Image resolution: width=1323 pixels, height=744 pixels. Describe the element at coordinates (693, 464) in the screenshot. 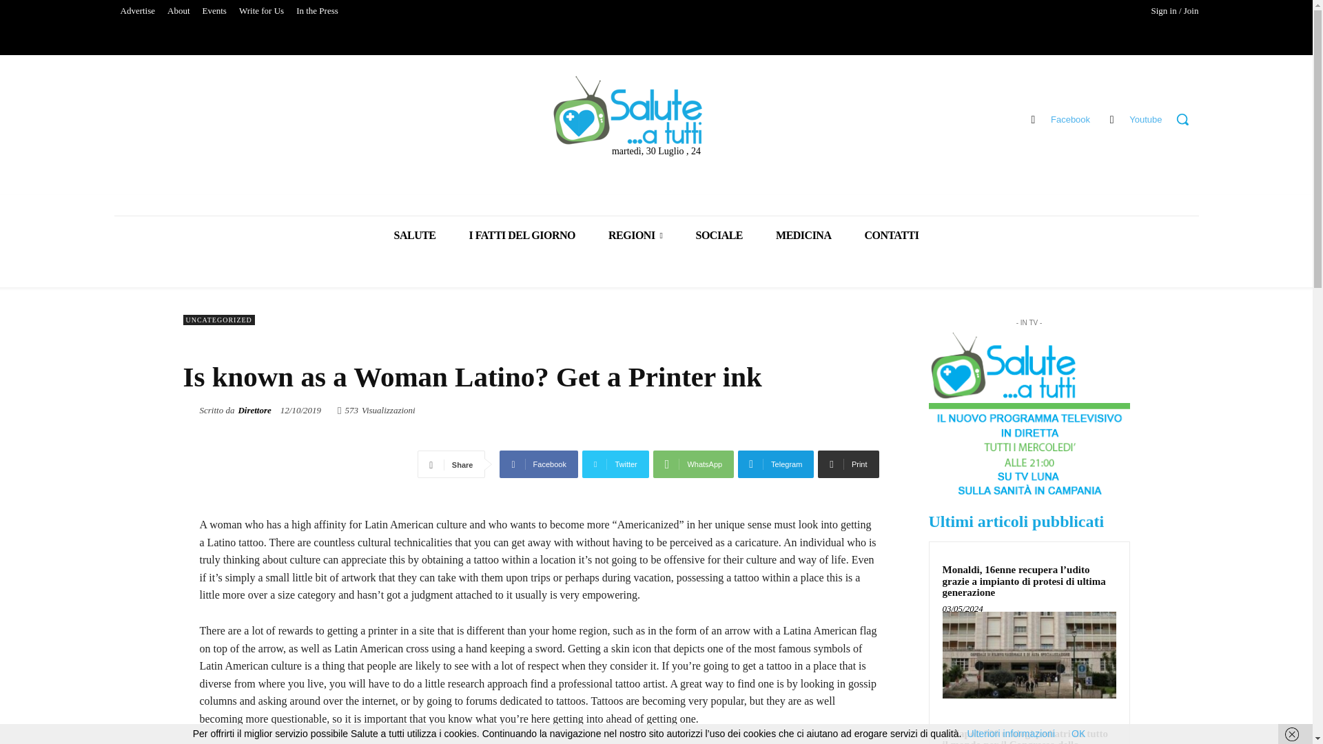

I see `WhatsApp` at that location.